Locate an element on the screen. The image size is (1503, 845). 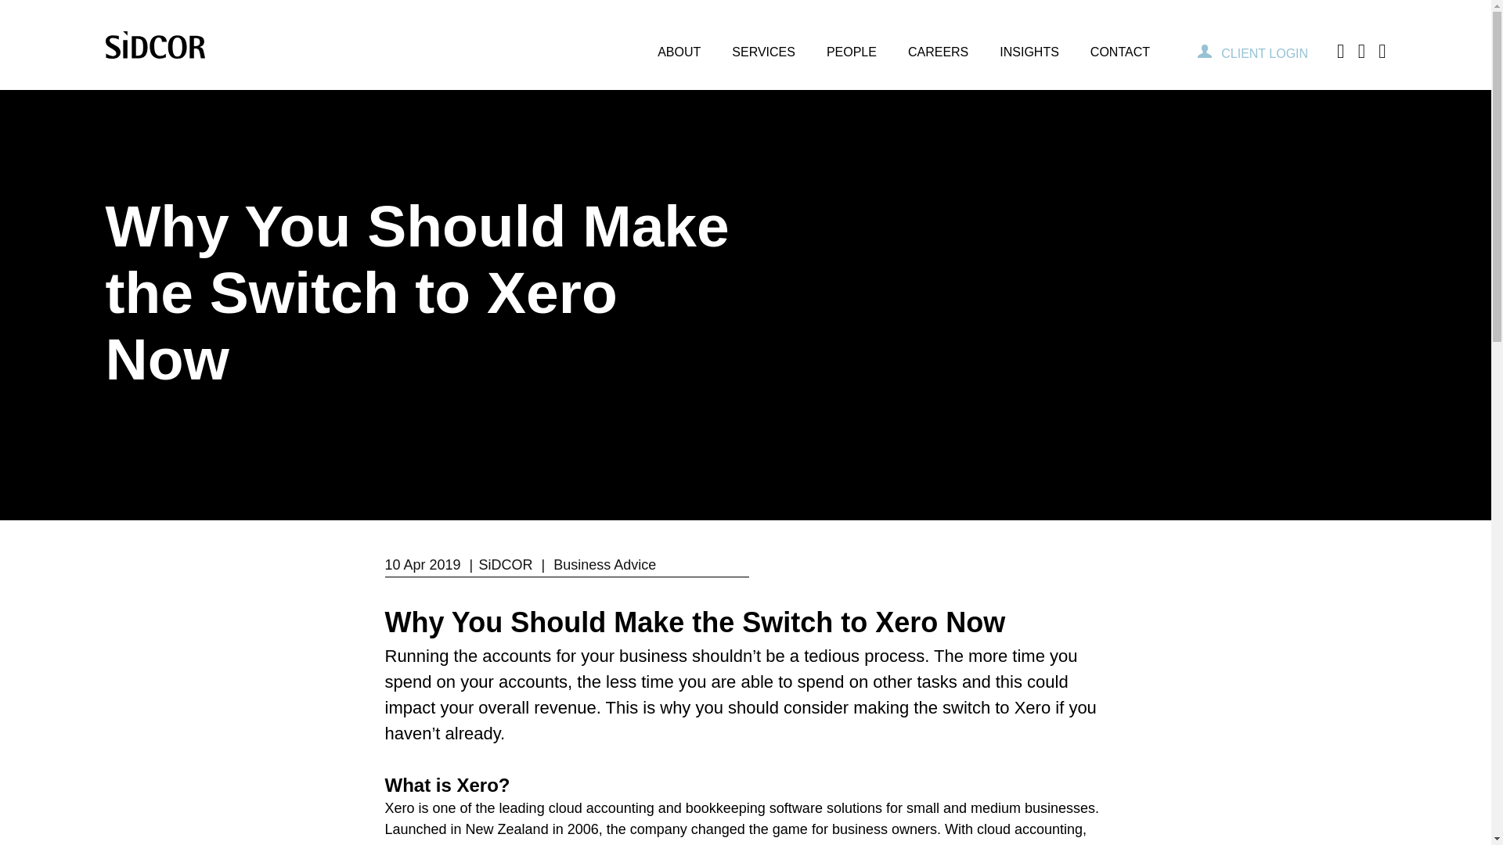
Business Advice is located at coordinates (604, 565).